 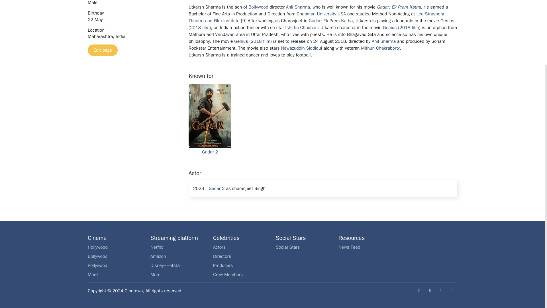 I want to click on Lee Strasberg Theatre and Film Institute, so click(x=316, y=17).